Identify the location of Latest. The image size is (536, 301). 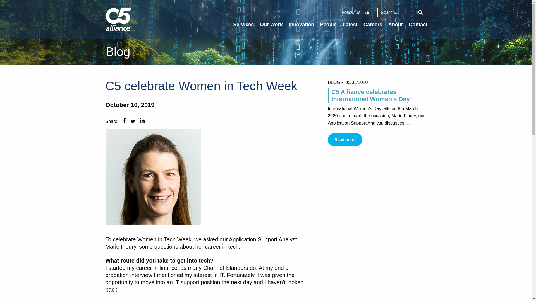
(350, 25).